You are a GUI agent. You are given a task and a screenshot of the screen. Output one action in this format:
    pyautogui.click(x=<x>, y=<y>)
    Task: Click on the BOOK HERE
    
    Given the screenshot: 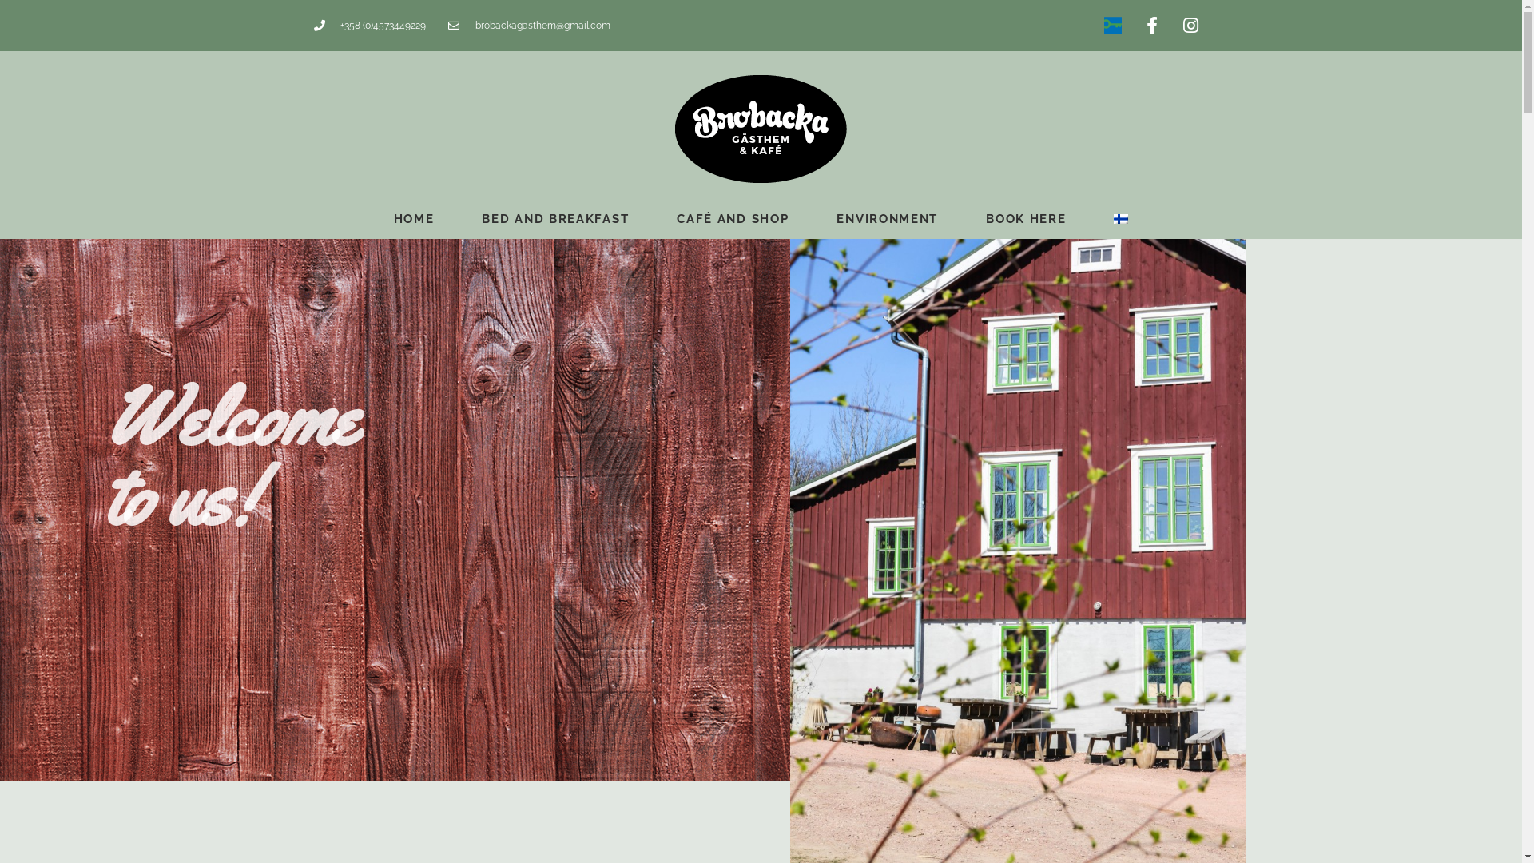 What is the action you would take?
    pyautogui.click(x=1026, y=219)
    